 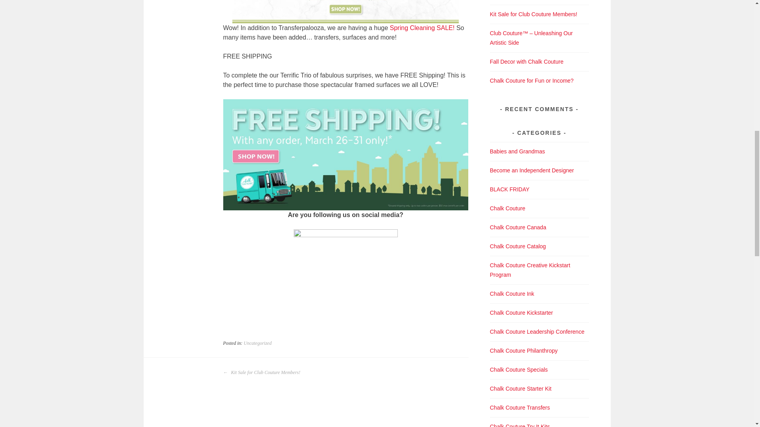 What do you see at coordinates (520, 425) in the screenshot?
I see `Chalk Couture Try It Kits` at bounding box center [520, 425].